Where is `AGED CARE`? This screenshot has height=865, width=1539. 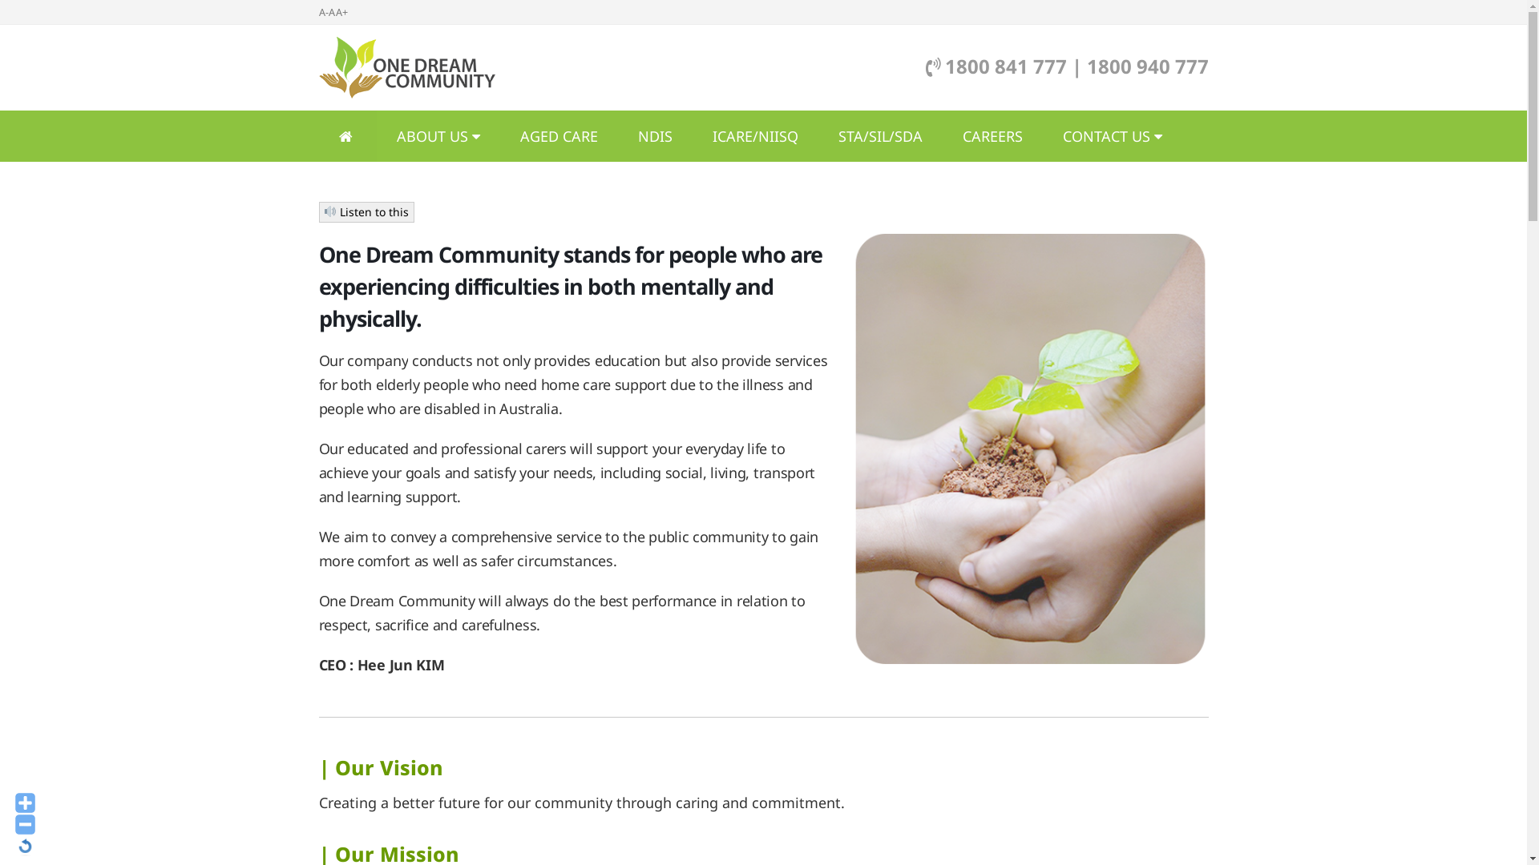
AGED CARE is located at coordinates (559, 136).